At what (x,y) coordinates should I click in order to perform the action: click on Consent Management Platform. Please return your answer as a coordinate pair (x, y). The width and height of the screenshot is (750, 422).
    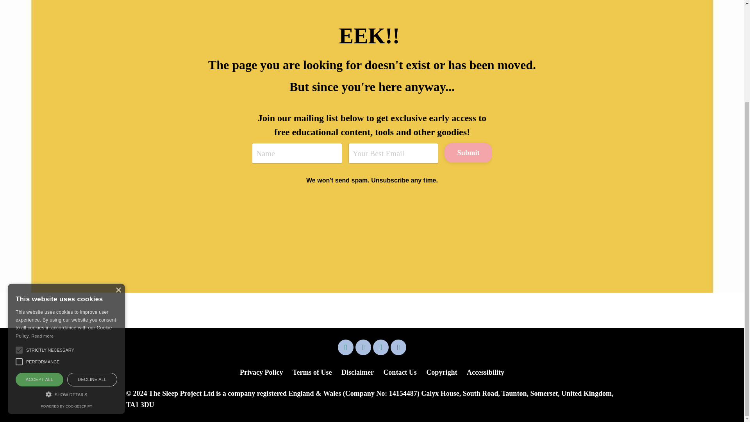
    Looking at the image, I should click on (66, 277).